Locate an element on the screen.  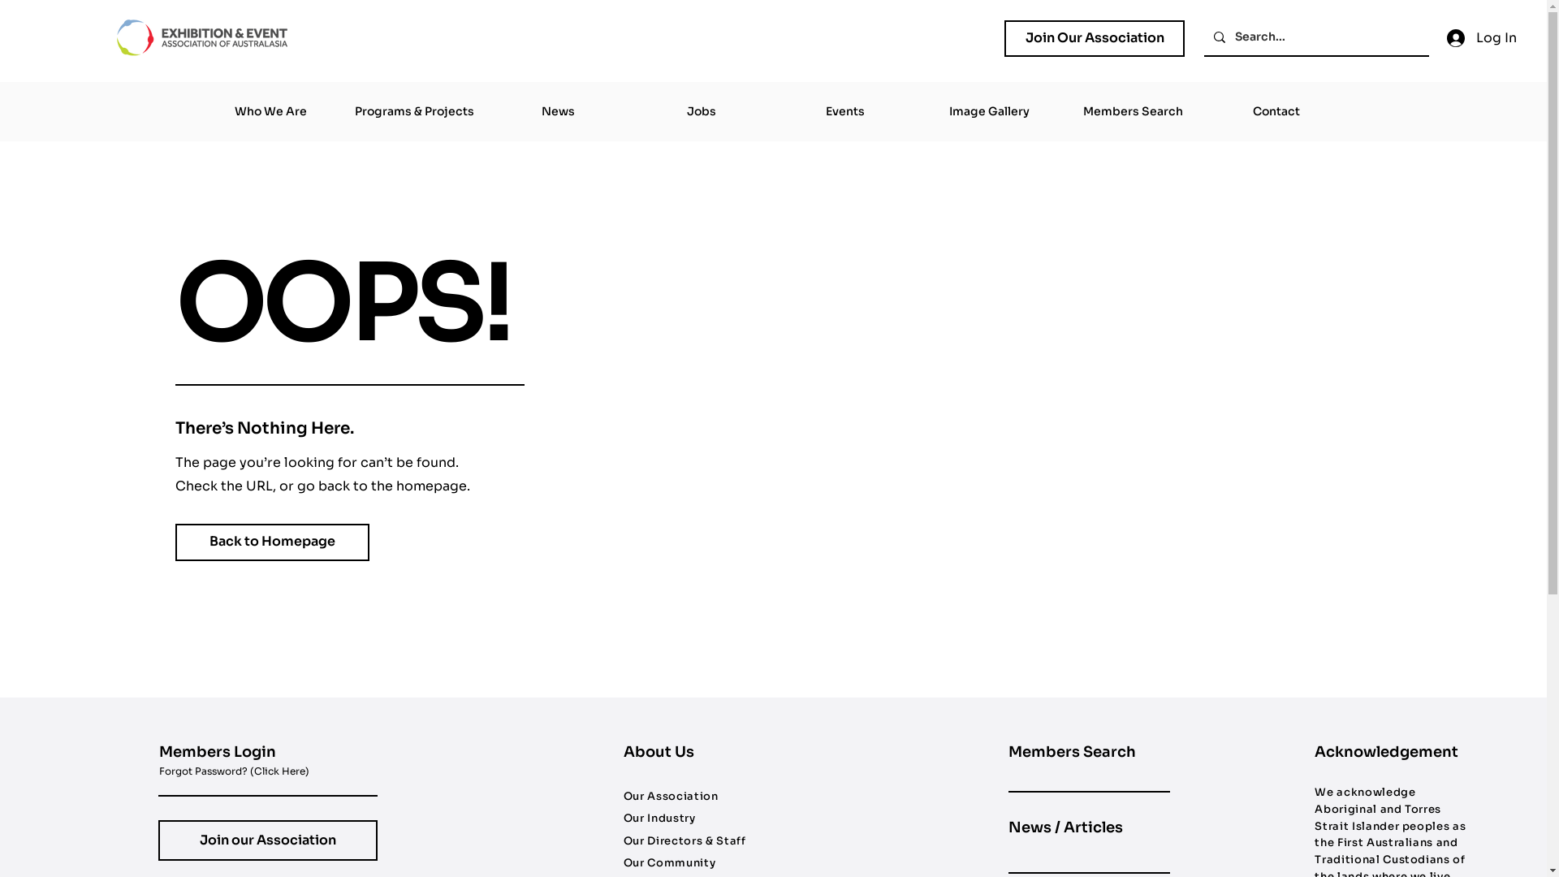
Our Community is located at coordinates (669, 862).